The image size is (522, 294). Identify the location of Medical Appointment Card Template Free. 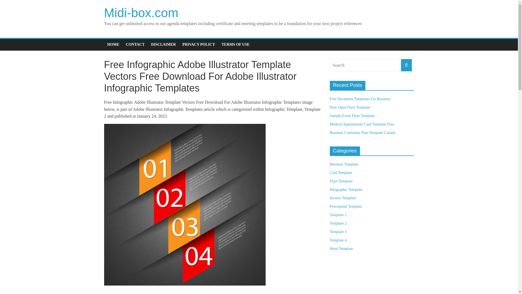
(362, 124).